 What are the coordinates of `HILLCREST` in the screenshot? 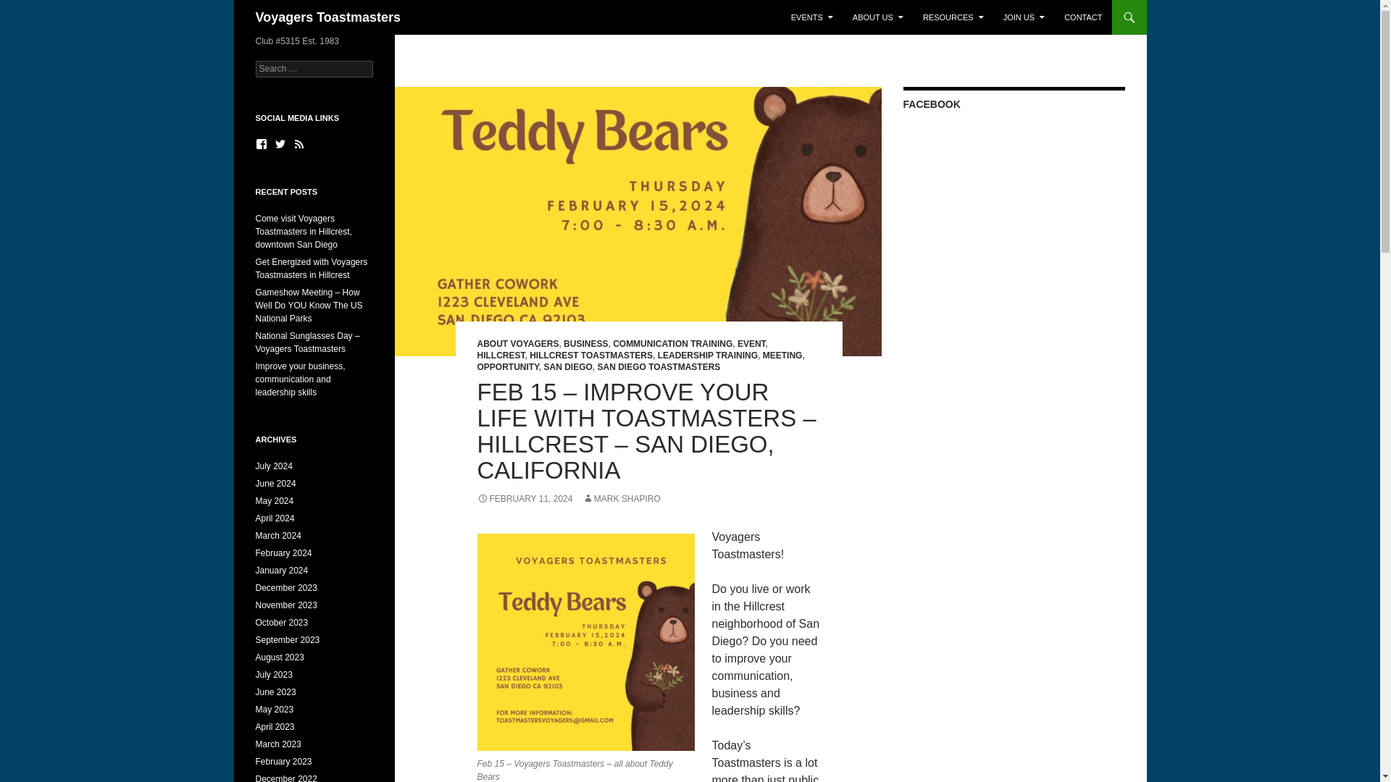 It's located at (500, 355).